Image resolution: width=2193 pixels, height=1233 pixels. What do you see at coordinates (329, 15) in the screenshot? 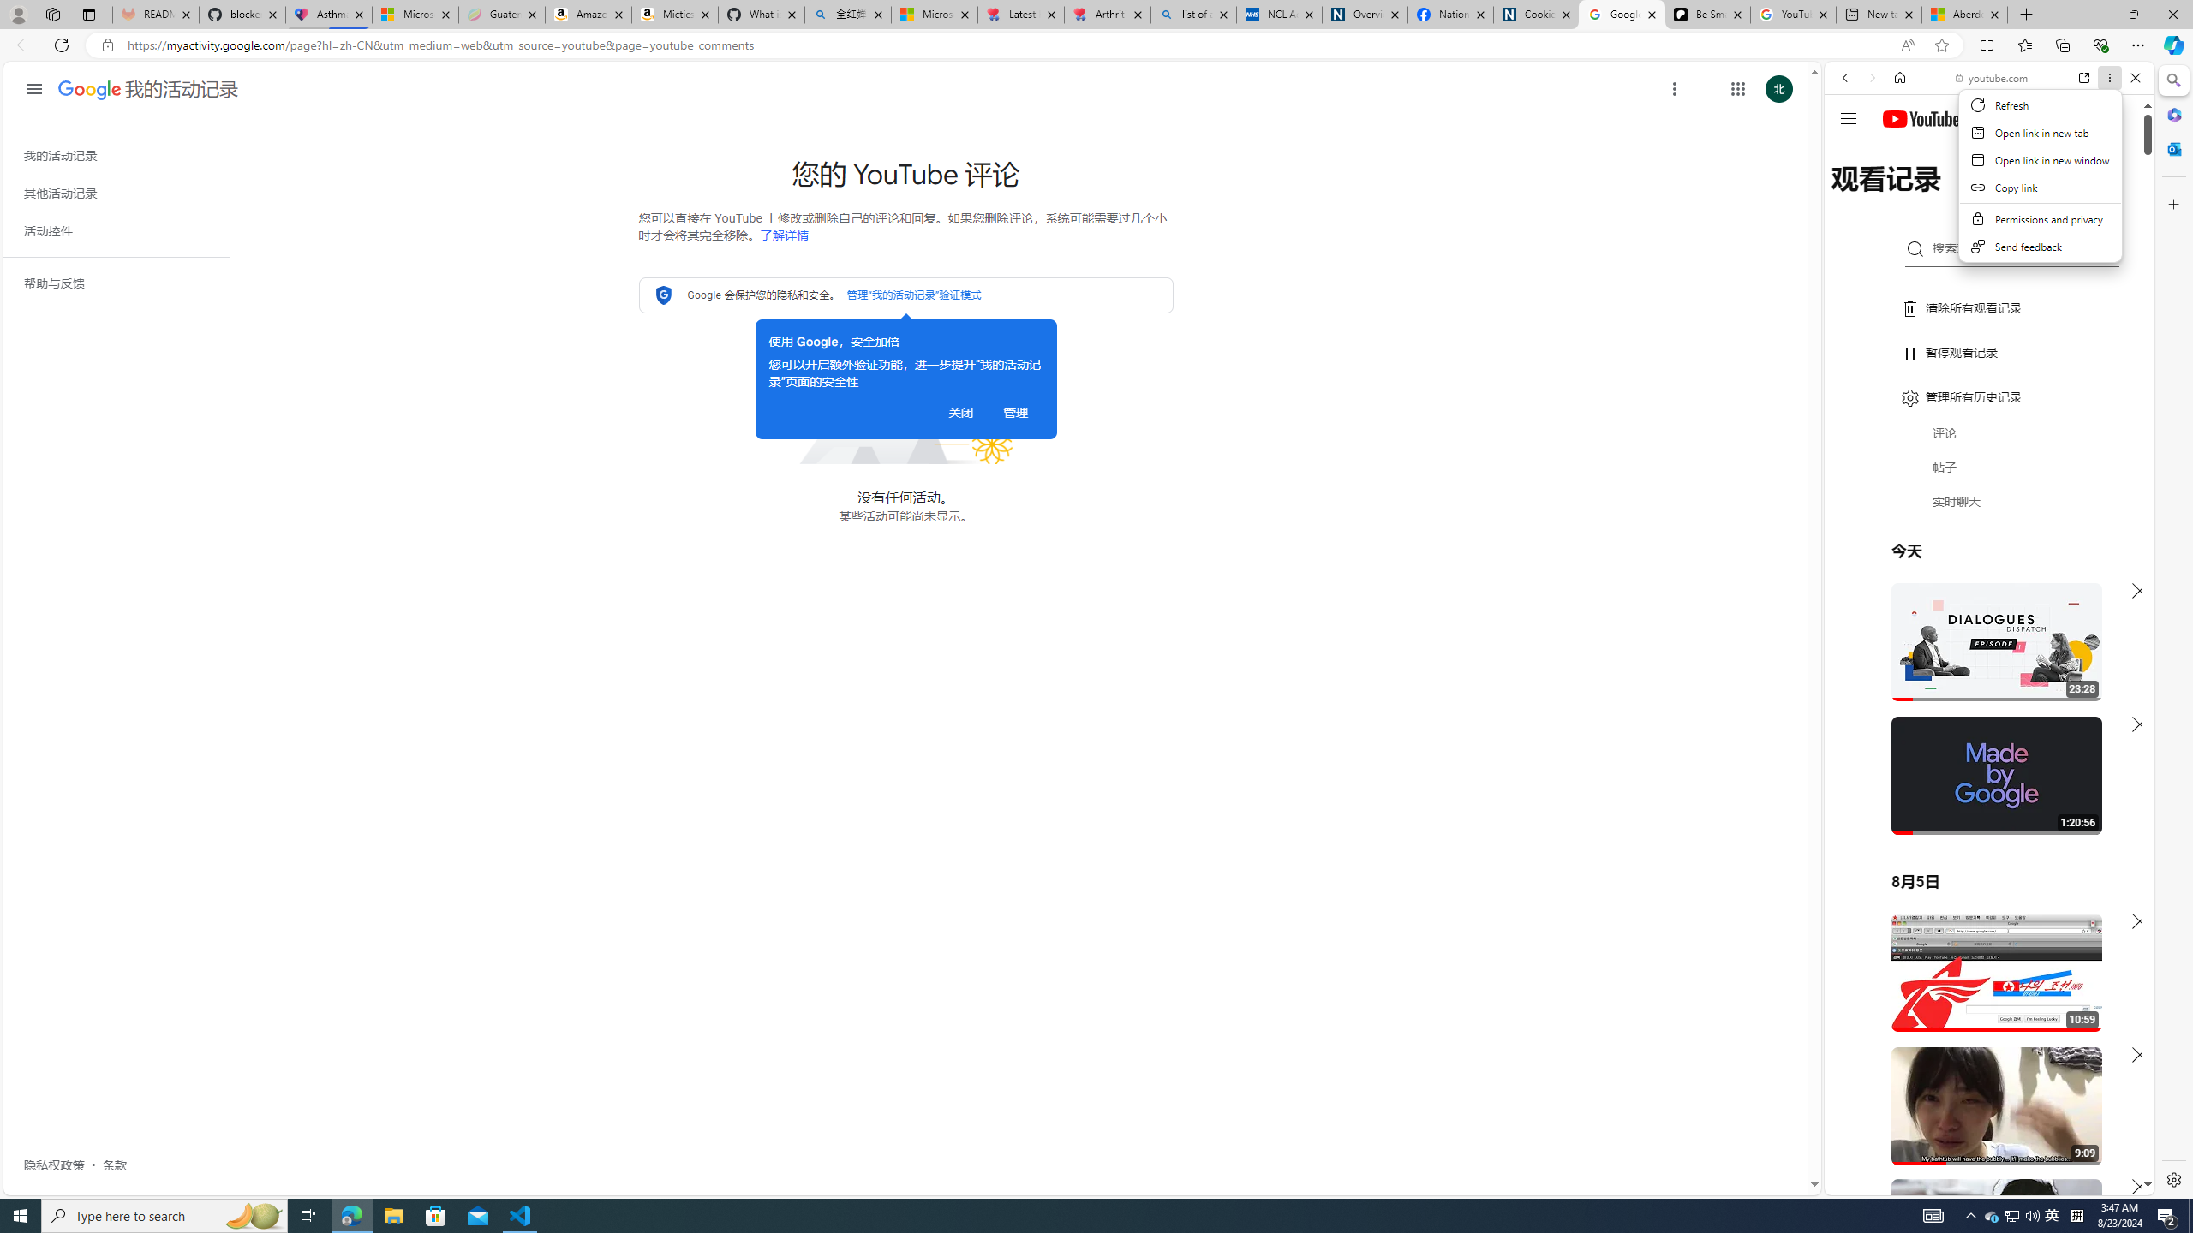
I see `Asthma Inhalers: Names and Types` at bounding box center [329, 15].